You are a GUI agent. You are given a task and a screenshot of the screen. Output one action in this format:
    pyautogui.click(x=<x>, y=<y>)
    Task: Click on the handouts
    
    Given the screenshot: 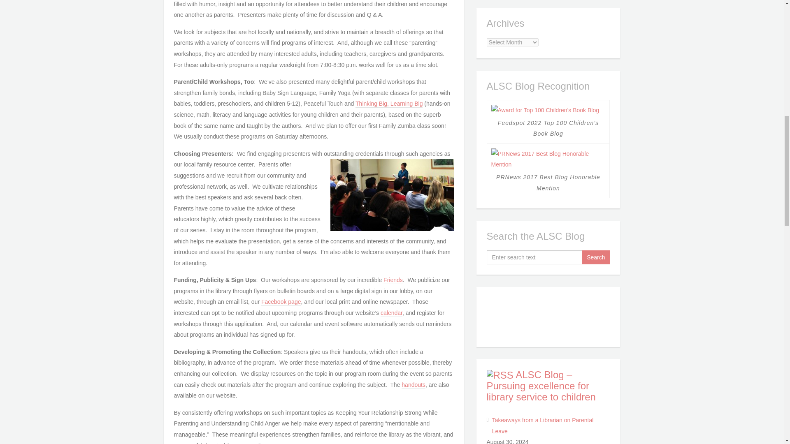 What is the action you would take?
    pyautogui.click(x=413, y=385)
    